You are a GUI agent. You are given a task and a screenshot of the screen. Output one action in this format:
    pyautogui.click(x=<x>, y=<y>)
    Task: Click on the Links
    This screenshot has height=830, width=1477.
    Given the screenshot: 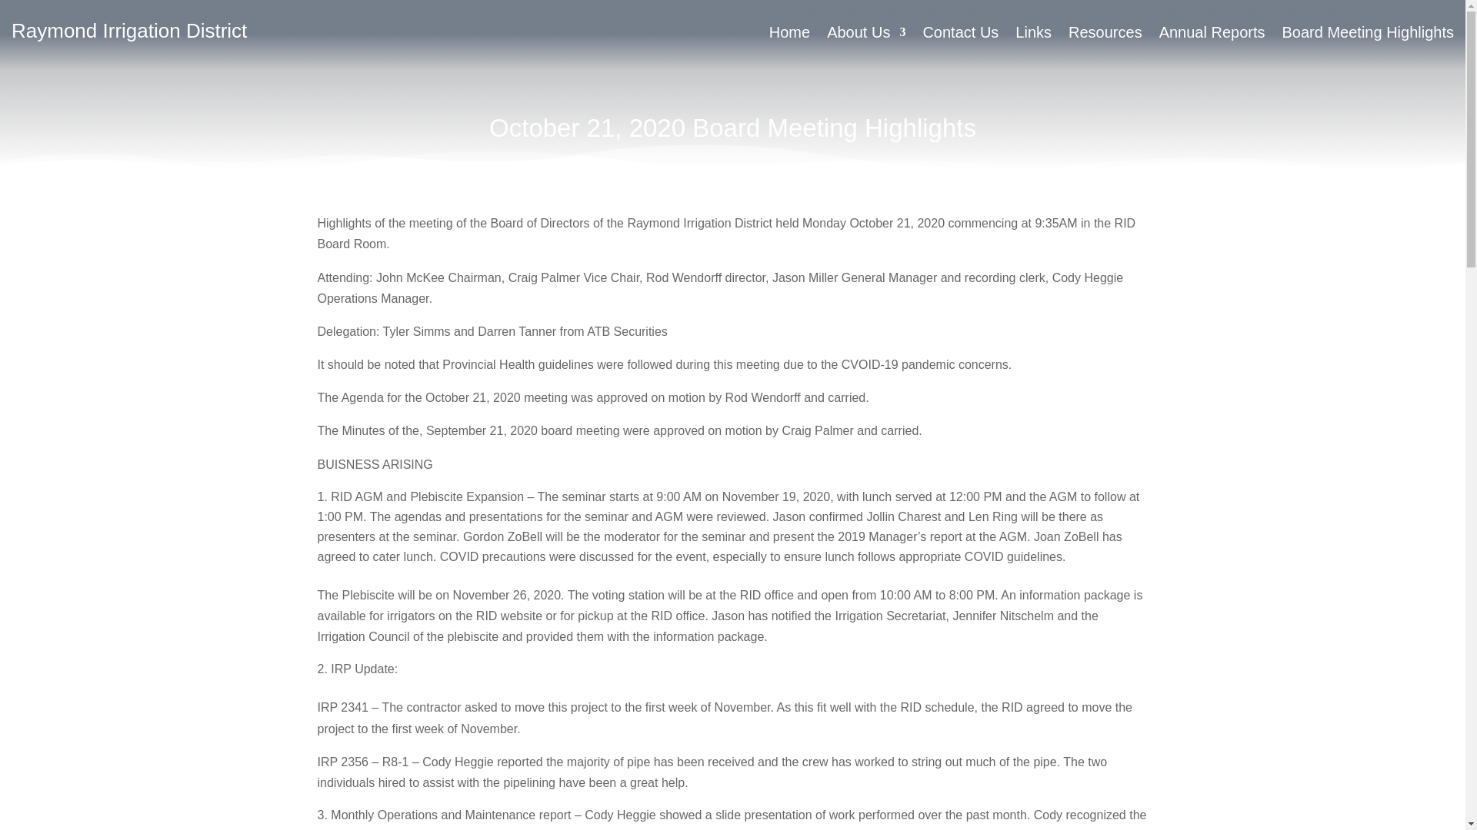 What is the action you would take?
    pyautogui.click(x=1034, y=35)
    